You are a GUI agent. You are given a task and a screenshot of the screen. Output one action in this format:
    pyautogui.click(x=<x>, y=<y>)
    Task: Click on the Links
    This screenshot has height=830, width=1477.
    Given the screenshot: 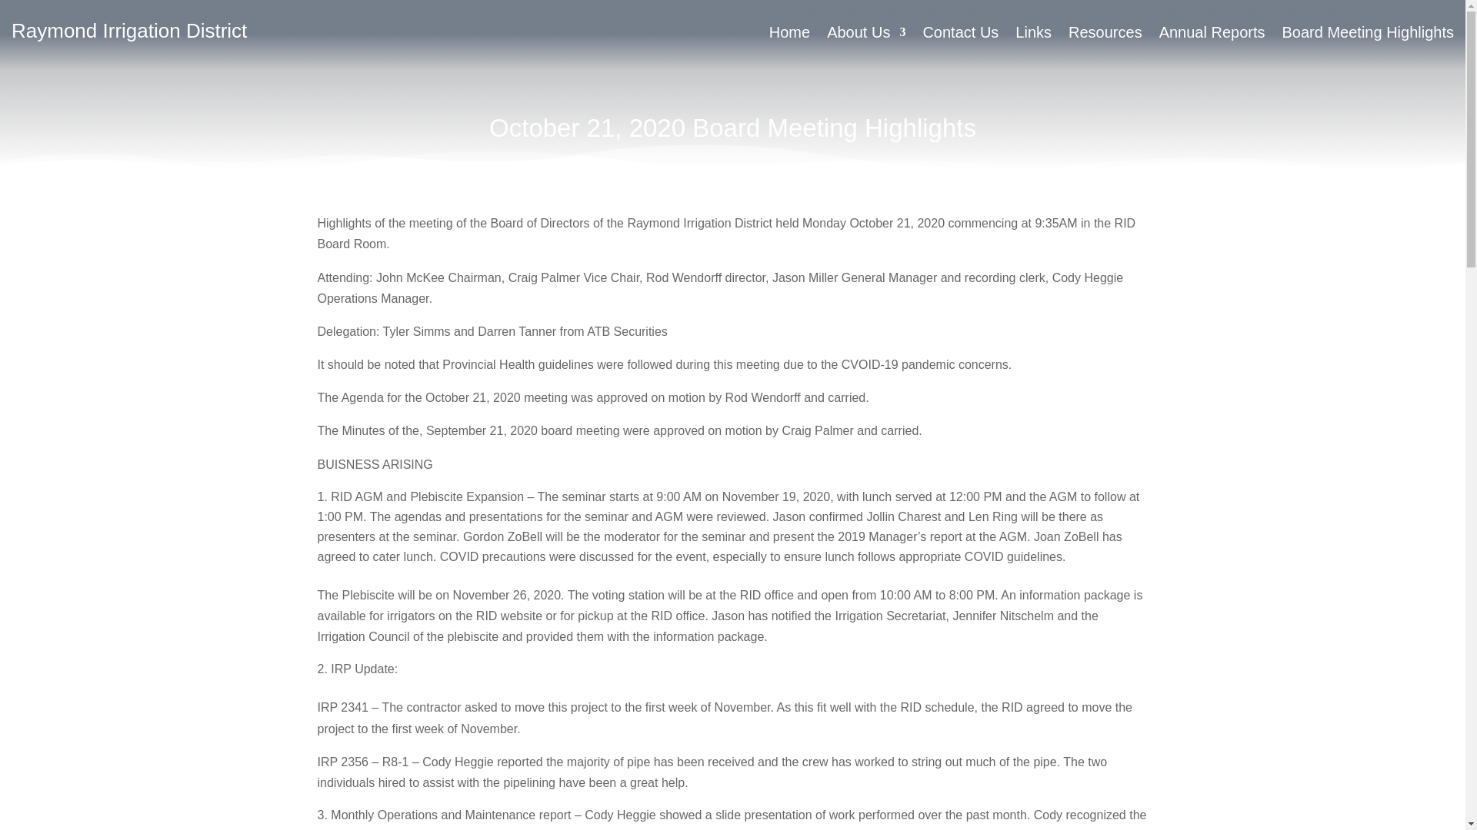 What is the action you would take?
    pyautogui.click(x=1034, y=35)
    